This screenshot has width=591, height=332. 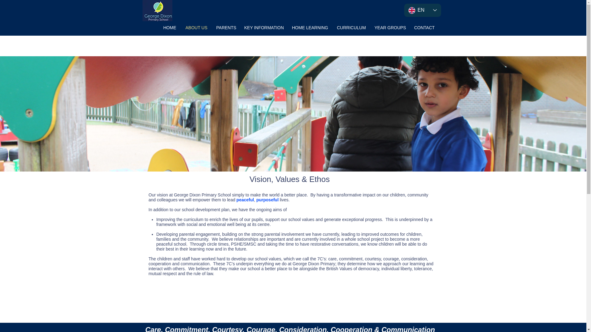 I want to click on KEY INFORMATION, so click(x=263, y=27).